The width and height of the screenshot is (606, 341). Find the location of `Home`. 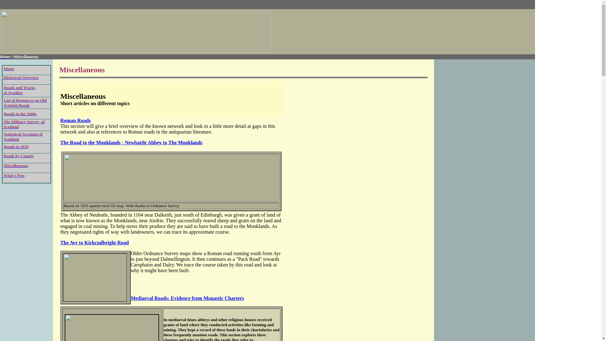

Home is located at coordinates (20, 77).